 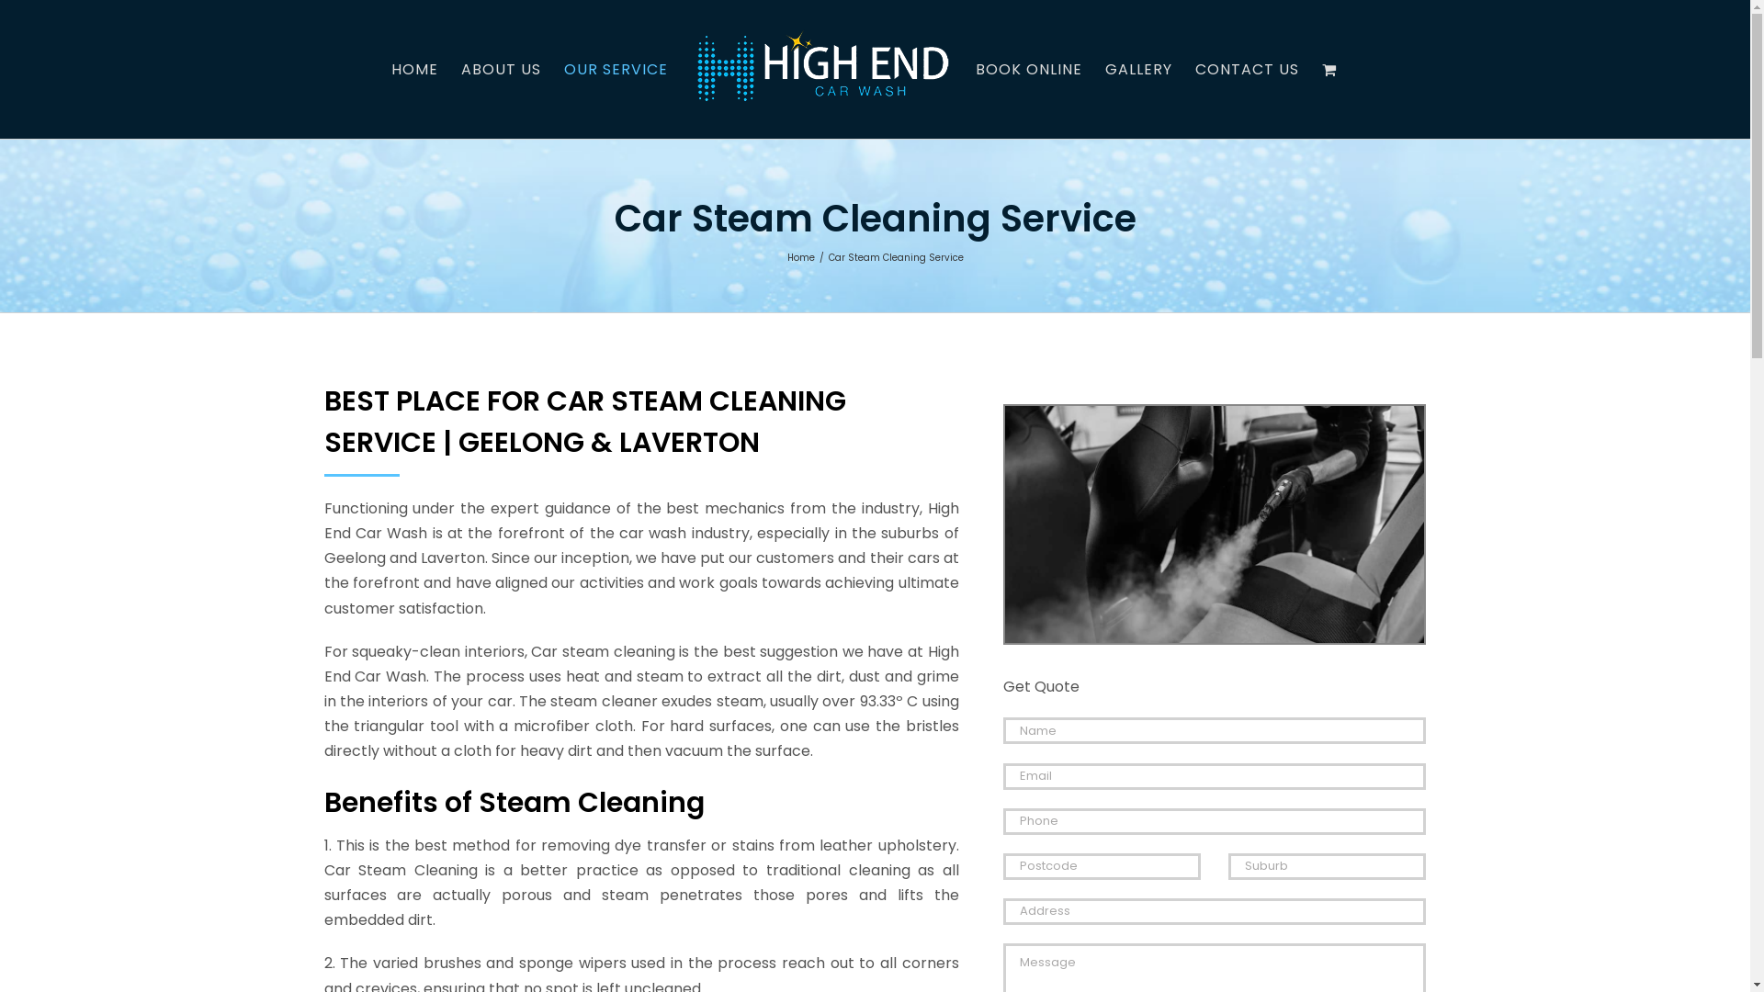 I want to click on CONTACT US, so click(x=1246, y=70).